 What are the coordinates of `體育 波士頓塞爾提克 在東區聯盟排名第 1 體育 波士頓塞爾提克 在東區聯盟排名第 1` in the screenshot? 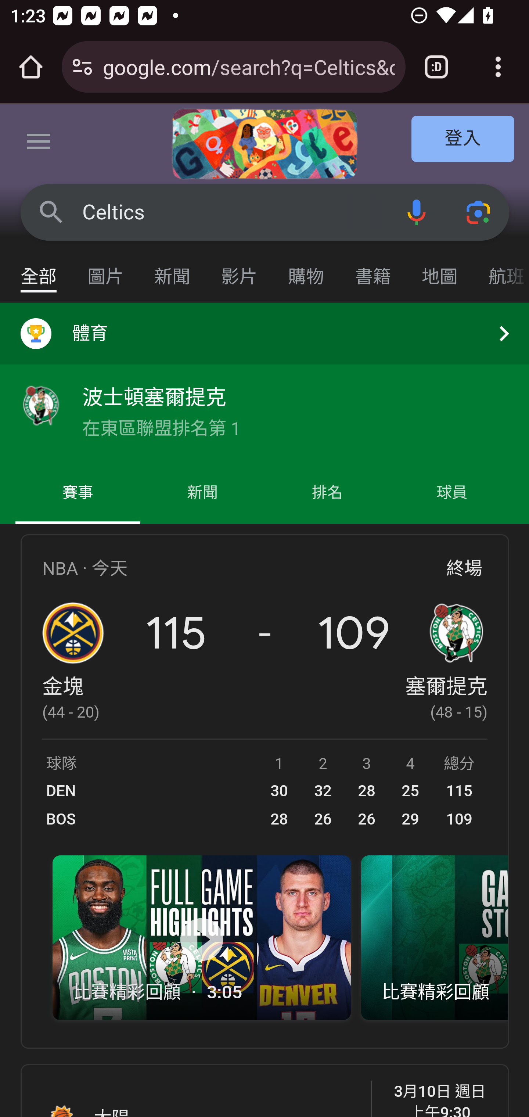 It's located at (264, 382).